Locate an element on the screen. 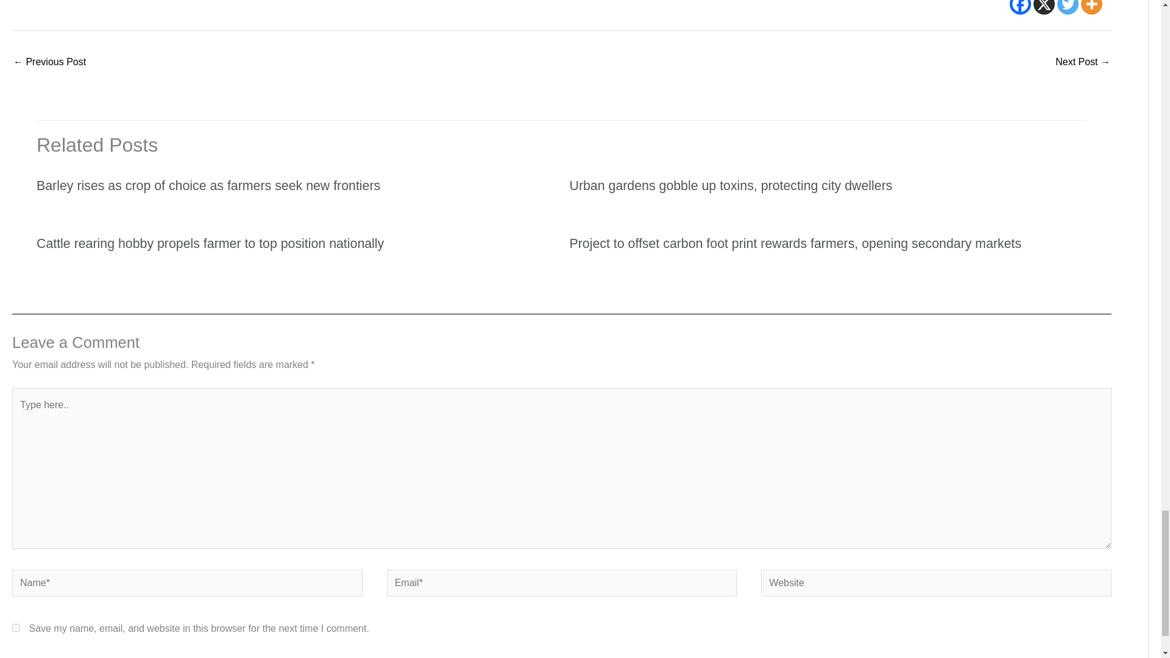  Facebook is located at coordinates (1020, 7).